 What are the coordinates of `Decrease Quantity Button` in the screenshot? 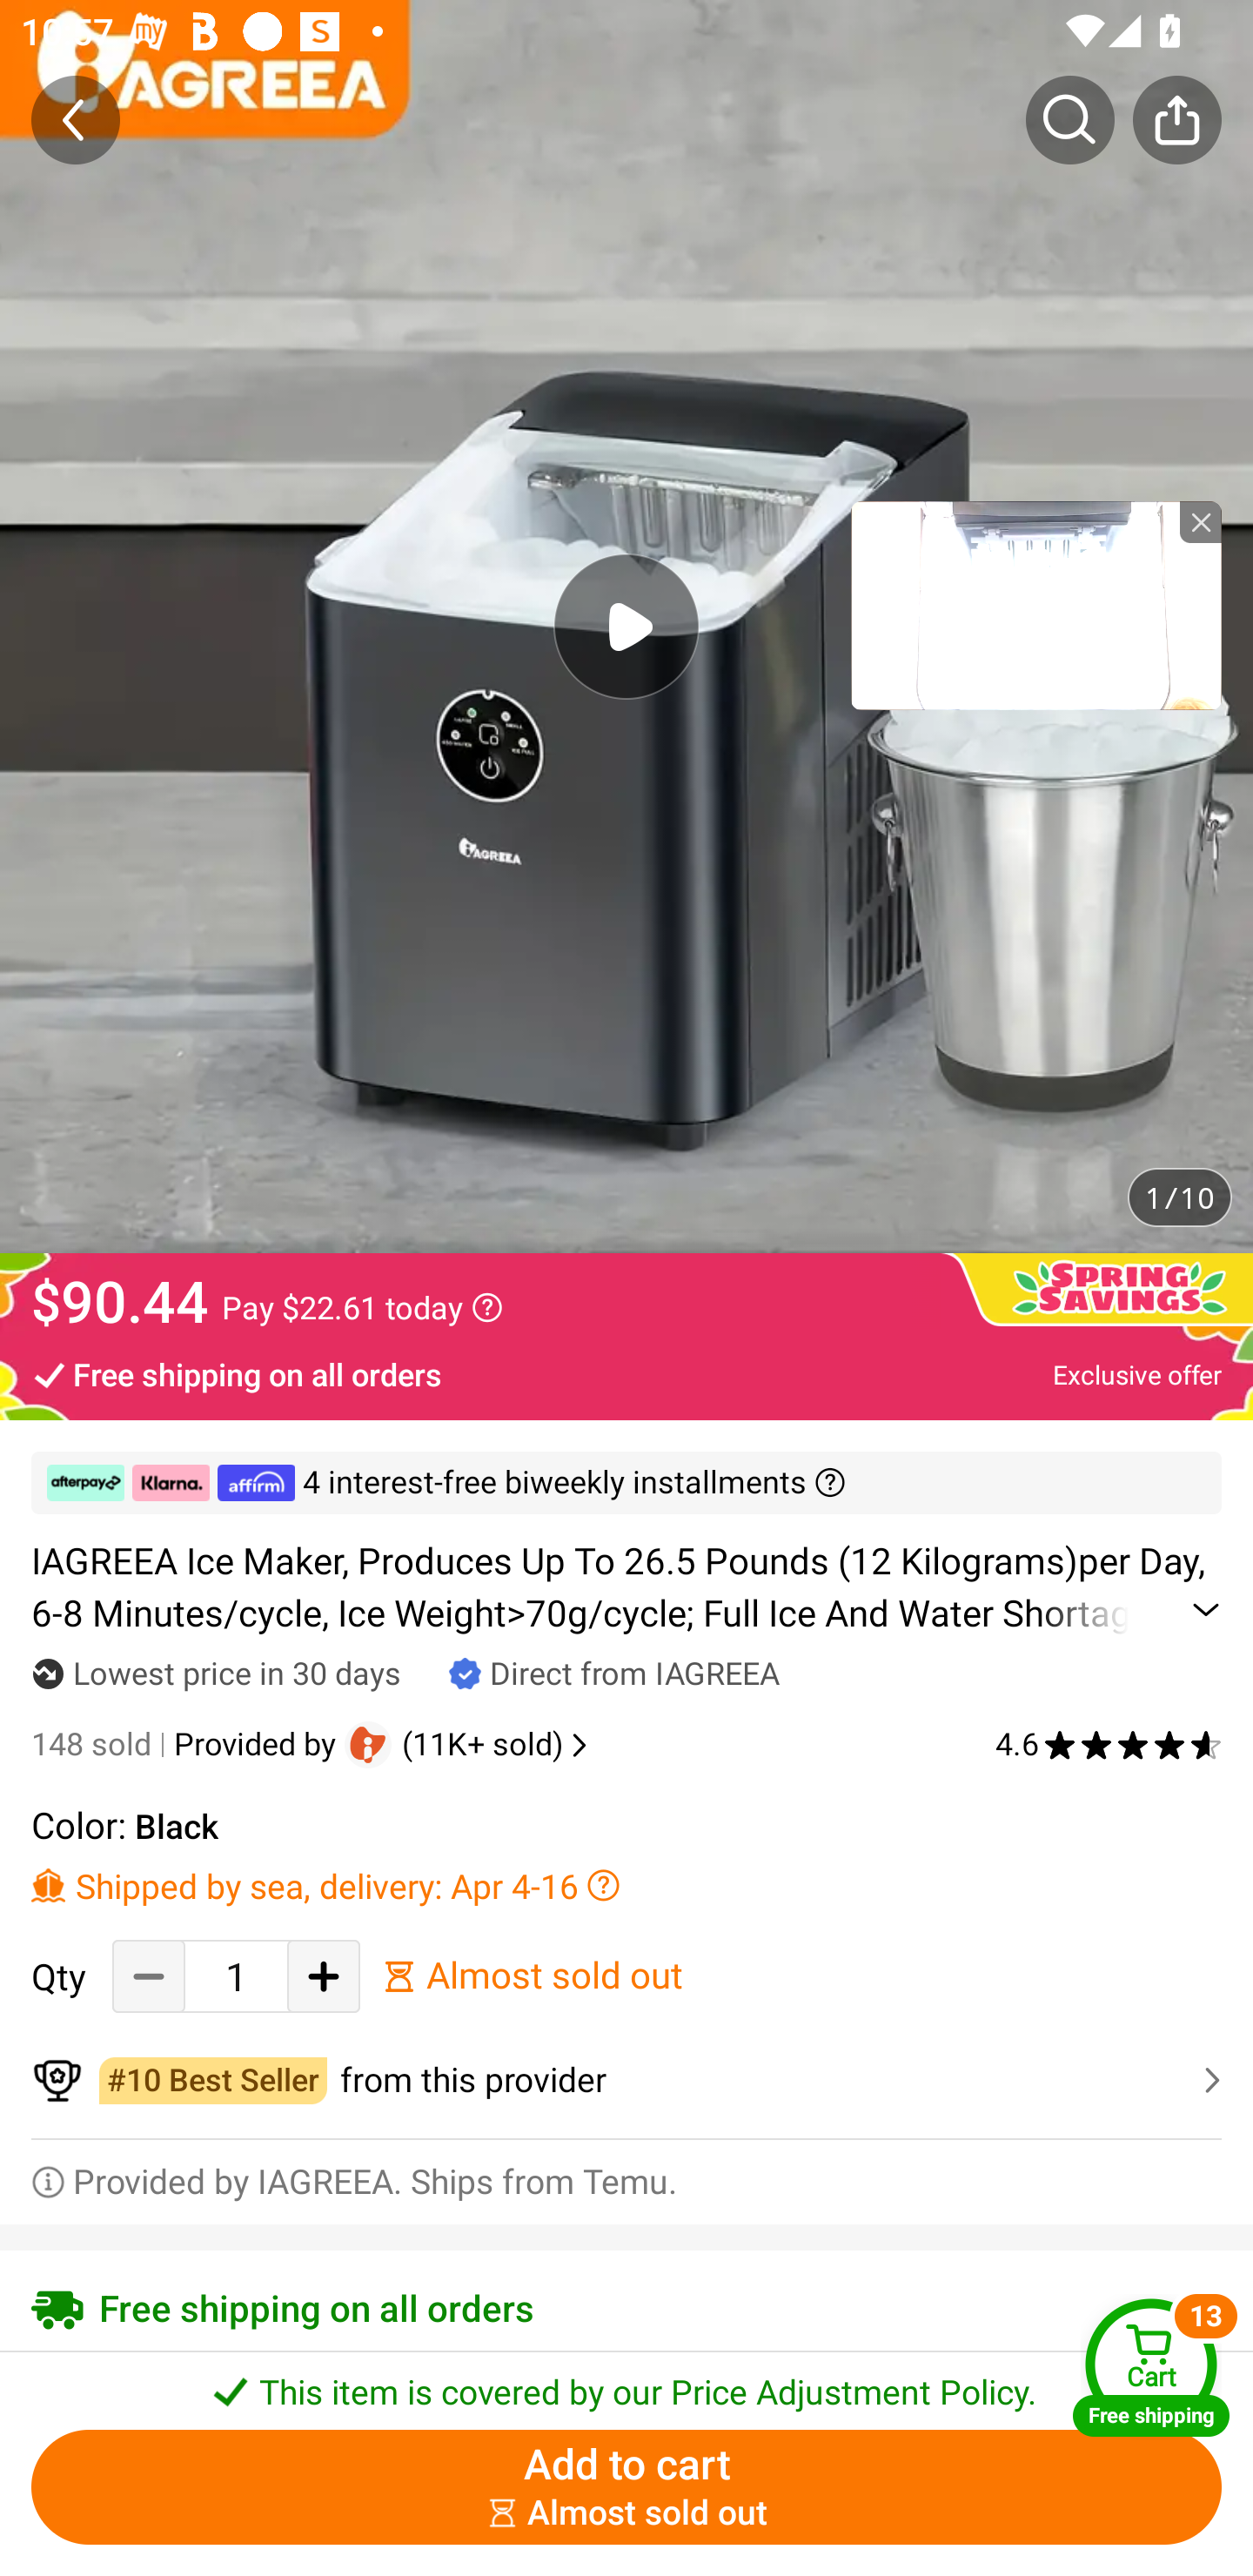 It's located at (149, 1976).